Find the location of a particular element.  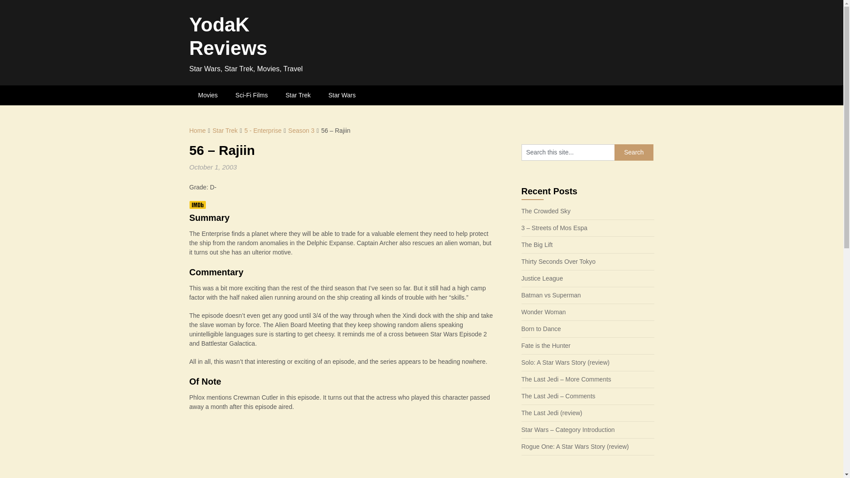

Sci-Fi Films is located at coordinates (251, 95).